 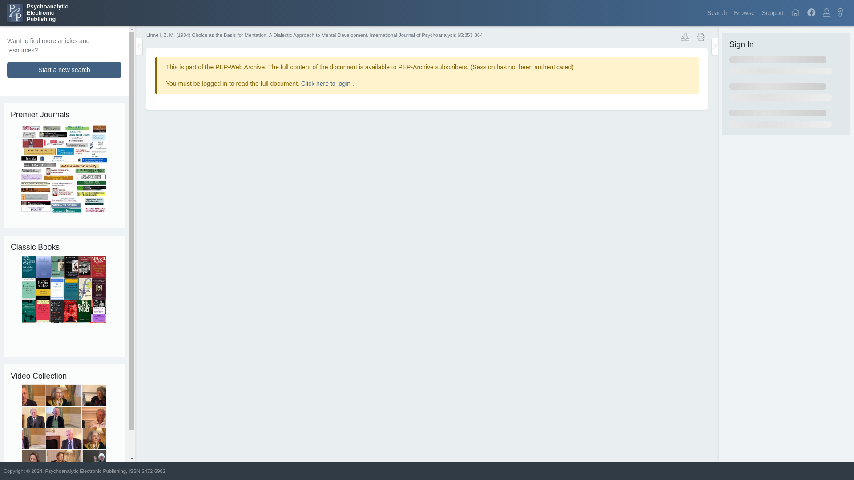 I want to click on Support, so click(x=64, y=70).